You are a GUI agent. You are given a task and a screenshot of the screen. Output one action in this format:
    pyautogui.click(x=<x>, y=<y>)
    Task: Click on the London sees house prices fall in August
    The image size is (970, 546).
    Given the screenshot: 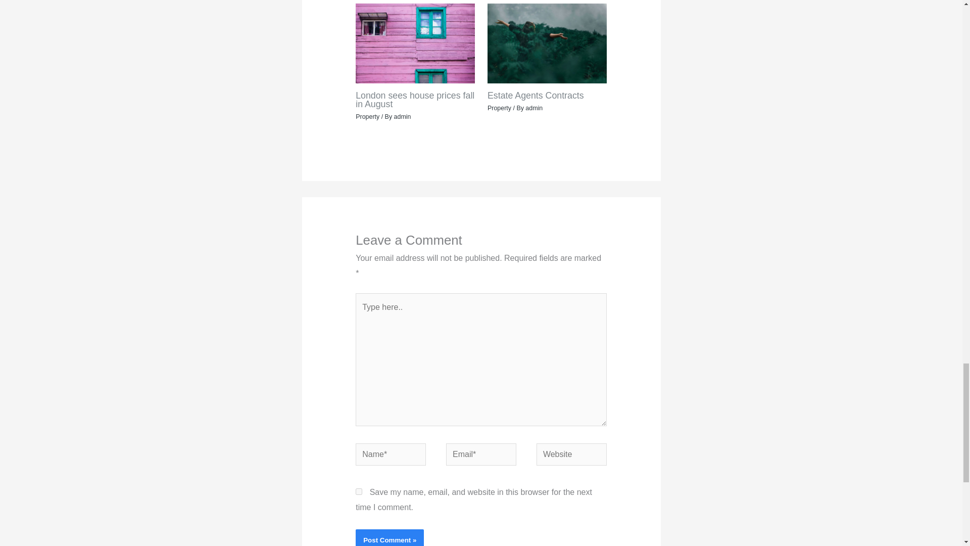 What is the action you would take?
    pyautogui.click(x=415, y=100)
    